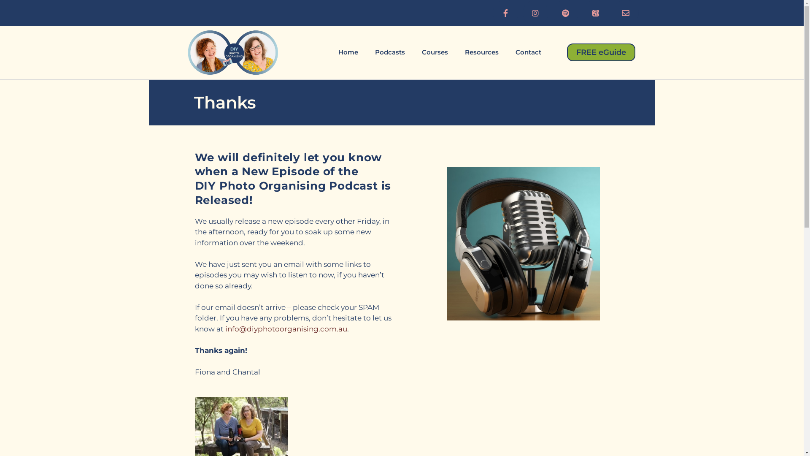 The width and height of the screenshot is (810, 456). Describe the element at coordinates (435, 52) in the screenshot. I see `Courses` at that location.